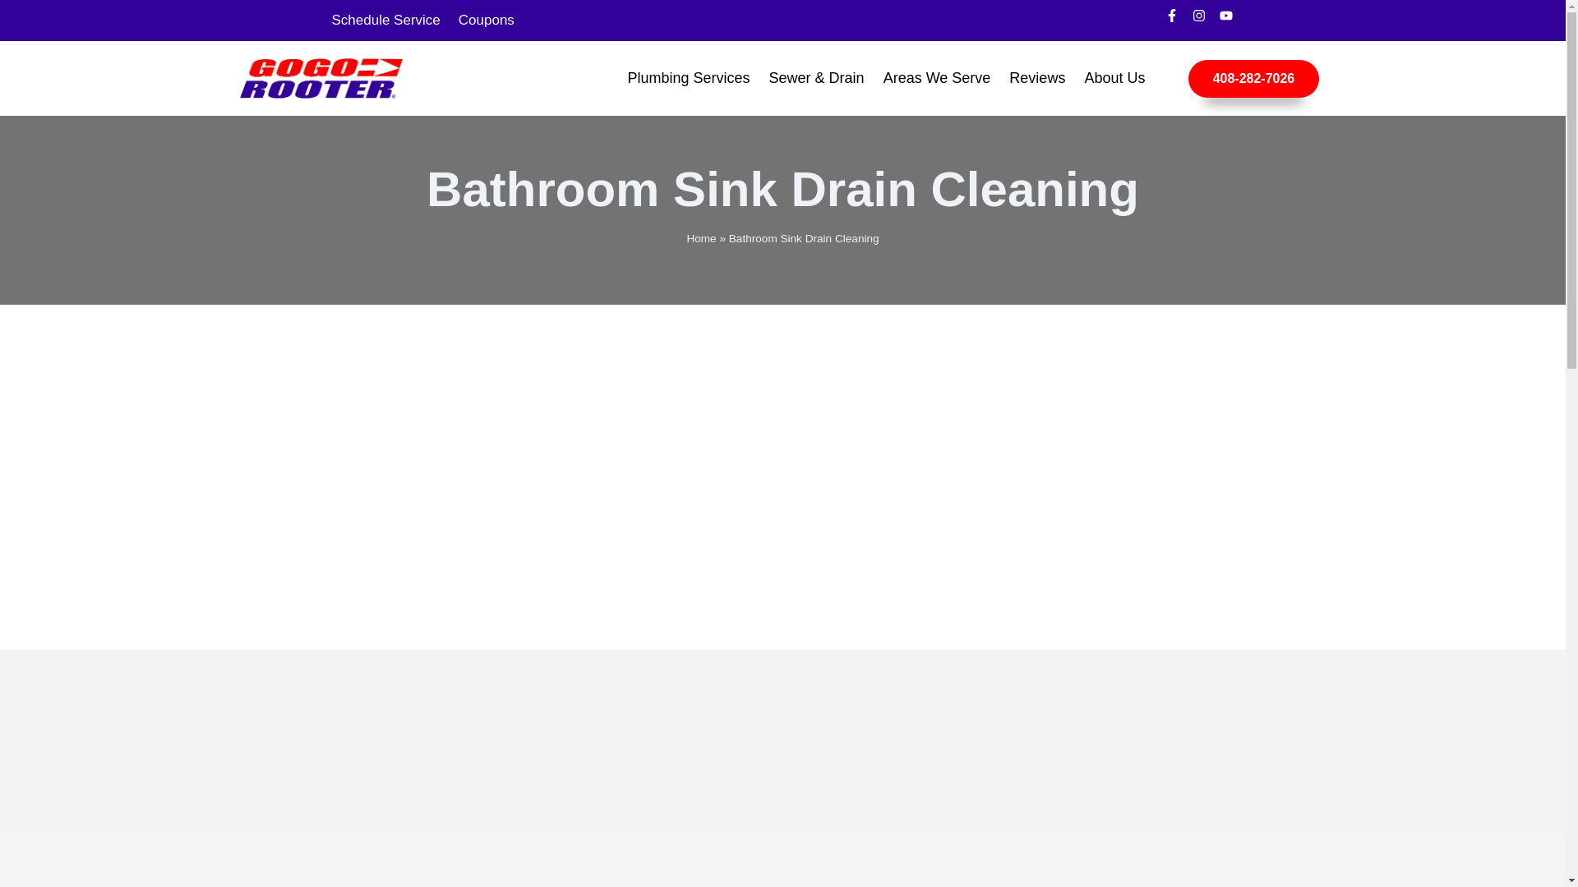  I want to click on Plumbing Services, so click(689, 78).